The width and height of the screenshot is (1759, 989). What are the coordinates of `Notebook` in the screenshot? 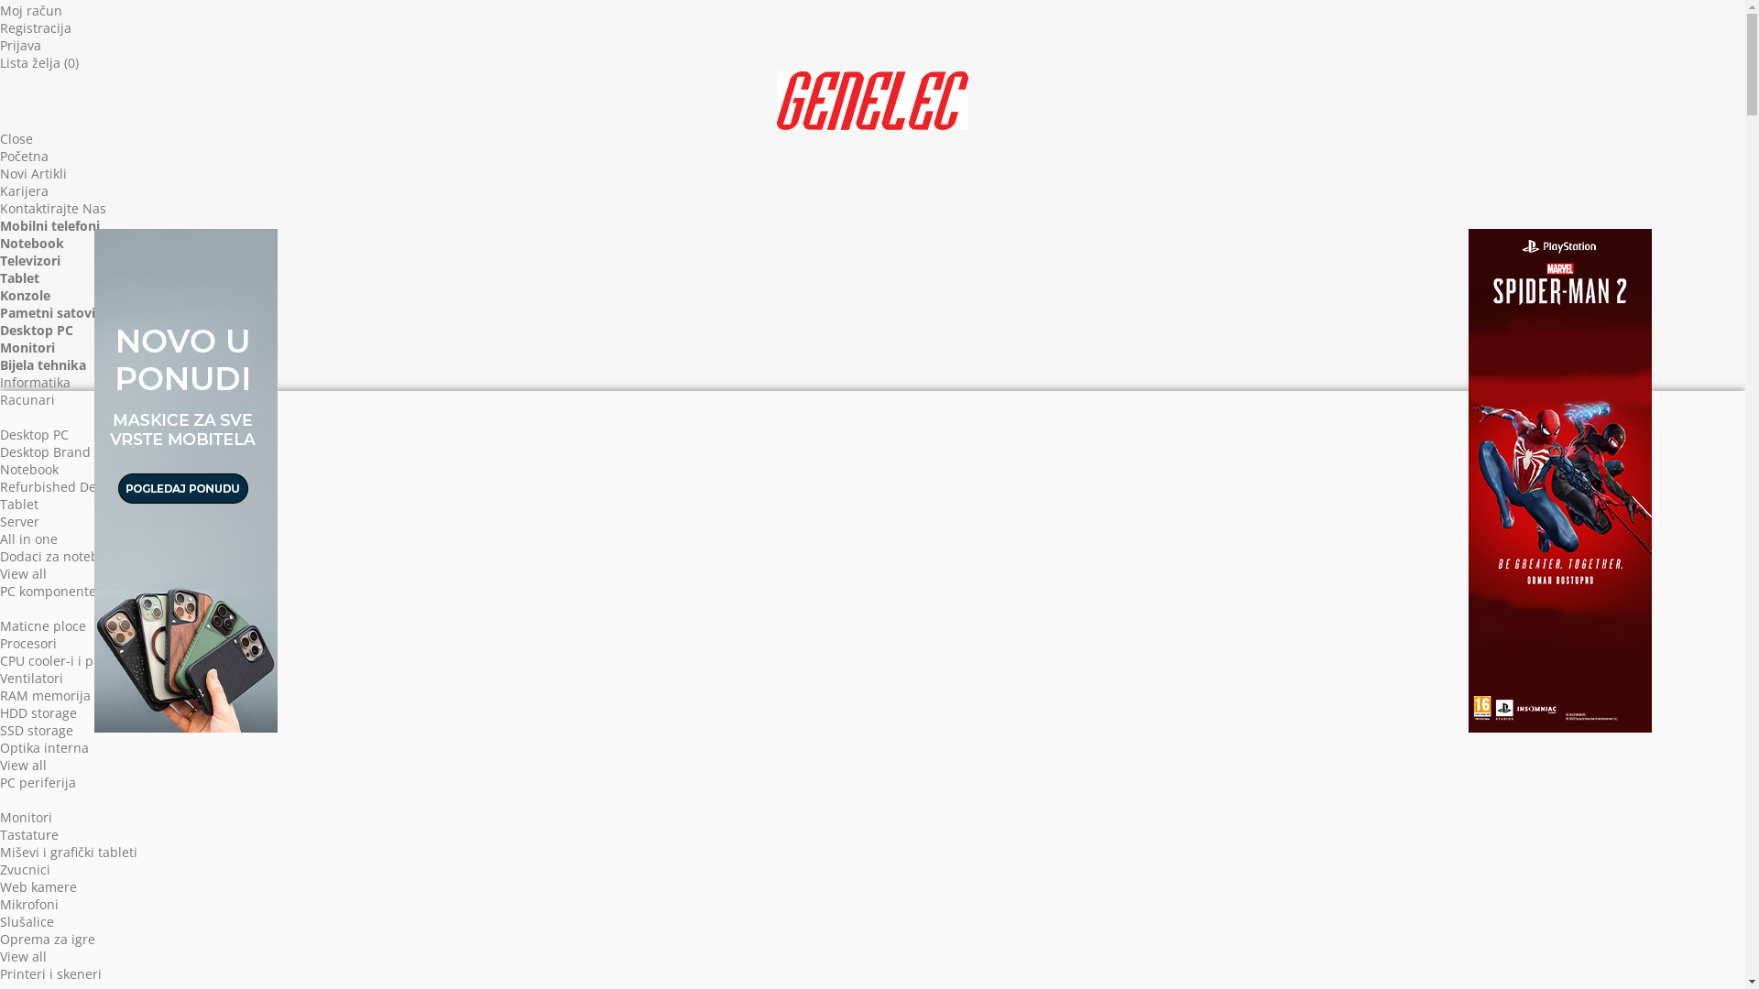 It's located at (29, 469).